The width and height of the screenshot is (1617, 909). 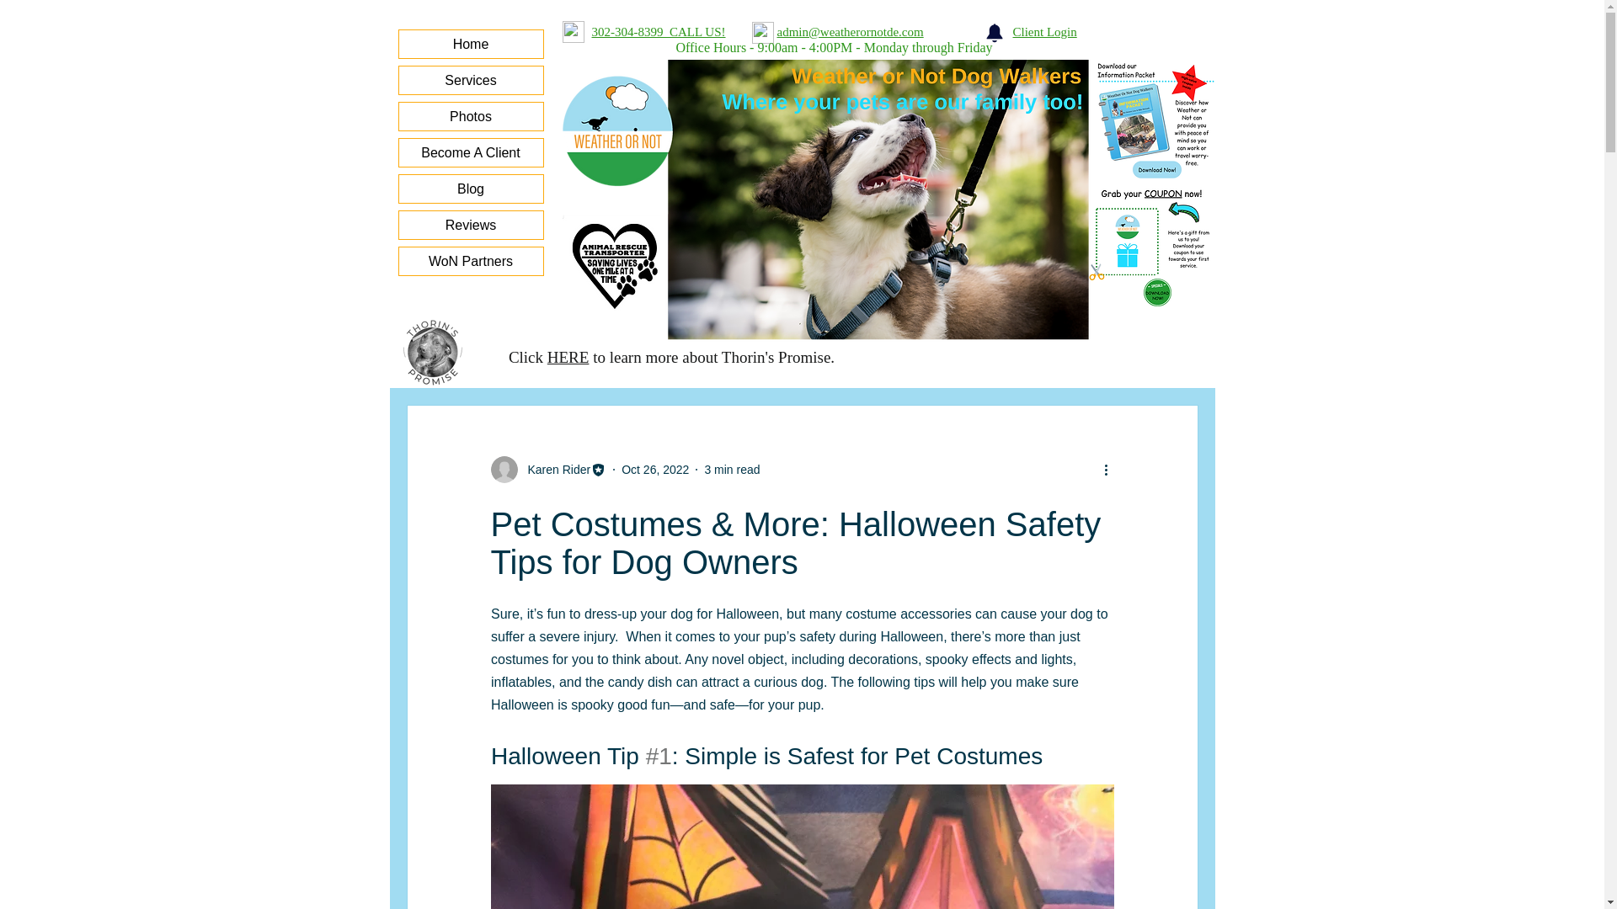 I want to click on 3 min read, so click(x=731, y=469).